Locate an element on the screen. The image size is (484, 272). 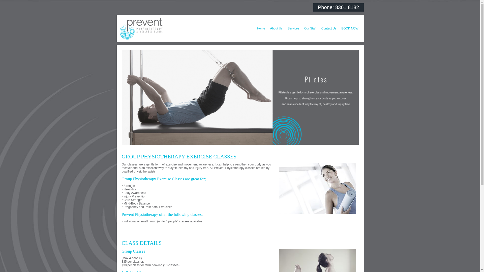
Services is located at coordinates (293, 28).